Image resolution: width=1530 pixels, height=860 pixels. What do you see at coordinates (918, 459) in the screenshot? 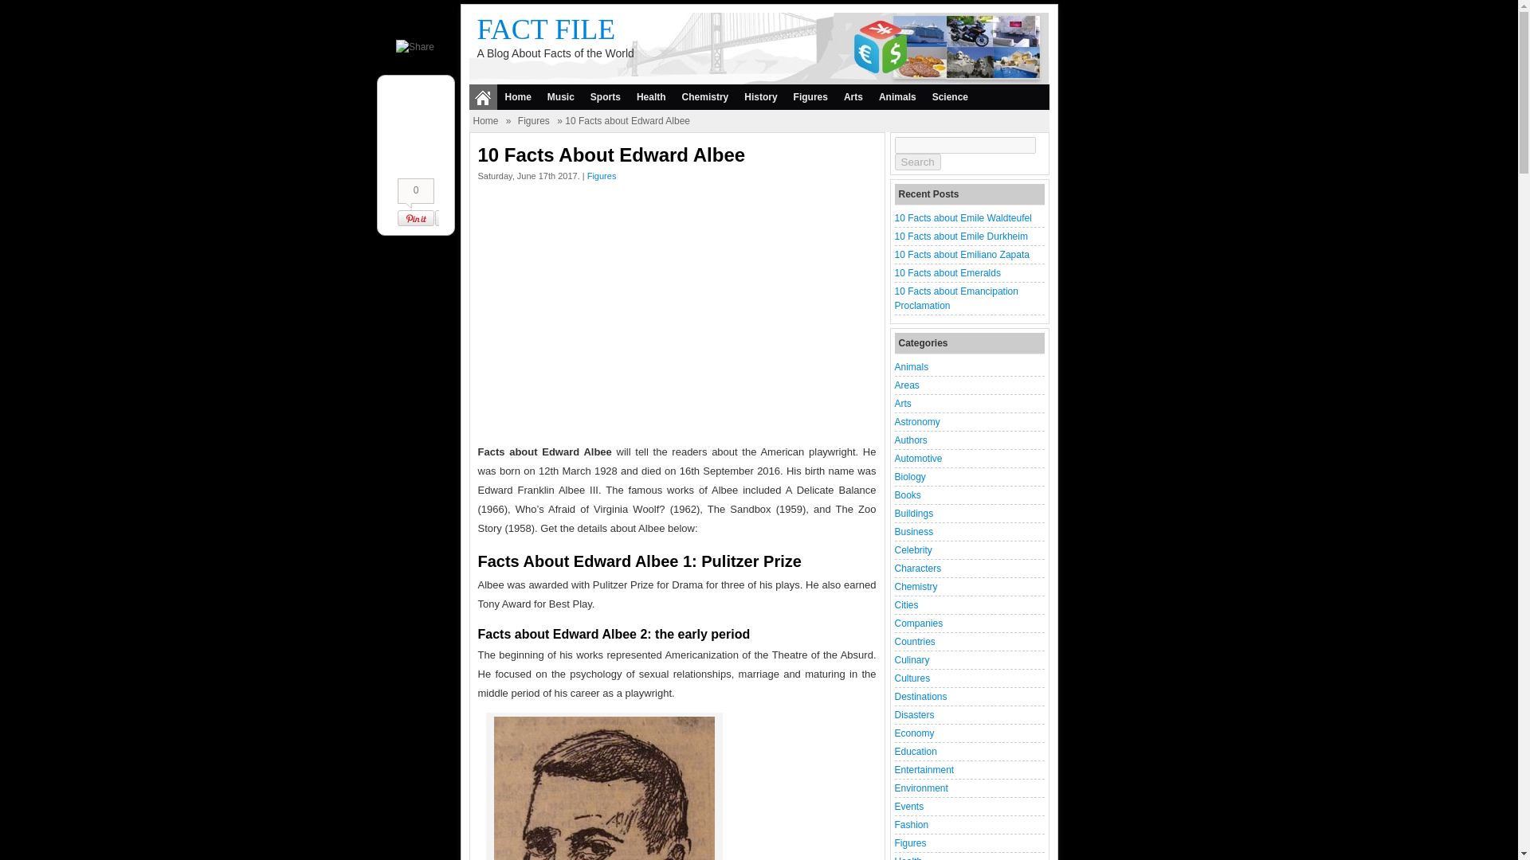
I see `Automotive` at bounding box center [918, 459].